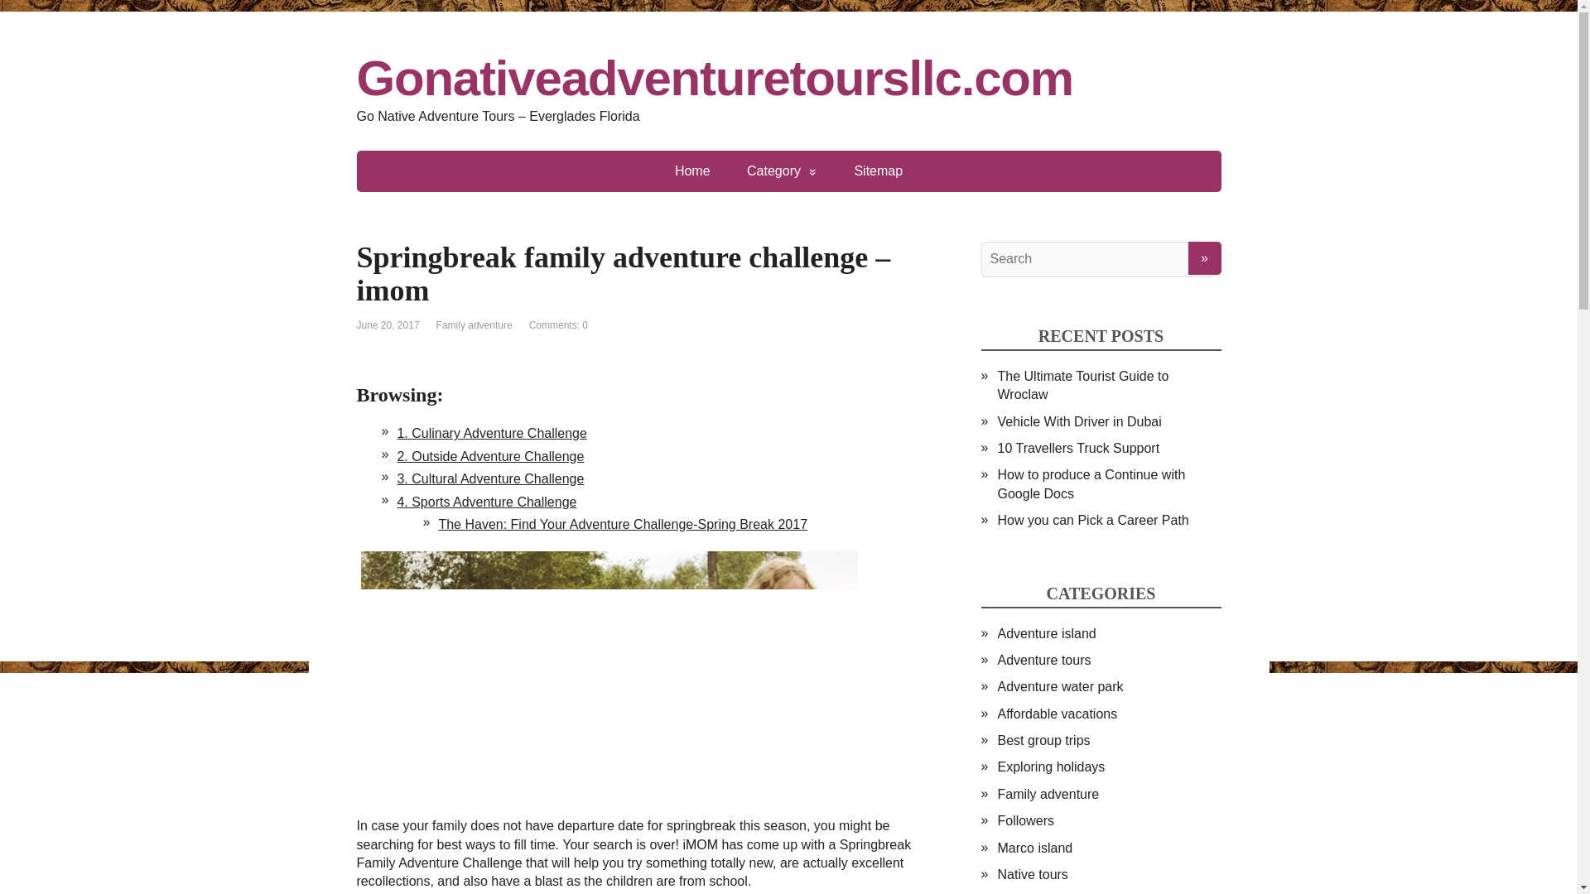 The height and width of the screenshot is (894, 1590). What do you see at coordinates (489, 478) in the screenshot?
I see `3. Cultural Adventure Challenge` at bounding box center [489, 478].